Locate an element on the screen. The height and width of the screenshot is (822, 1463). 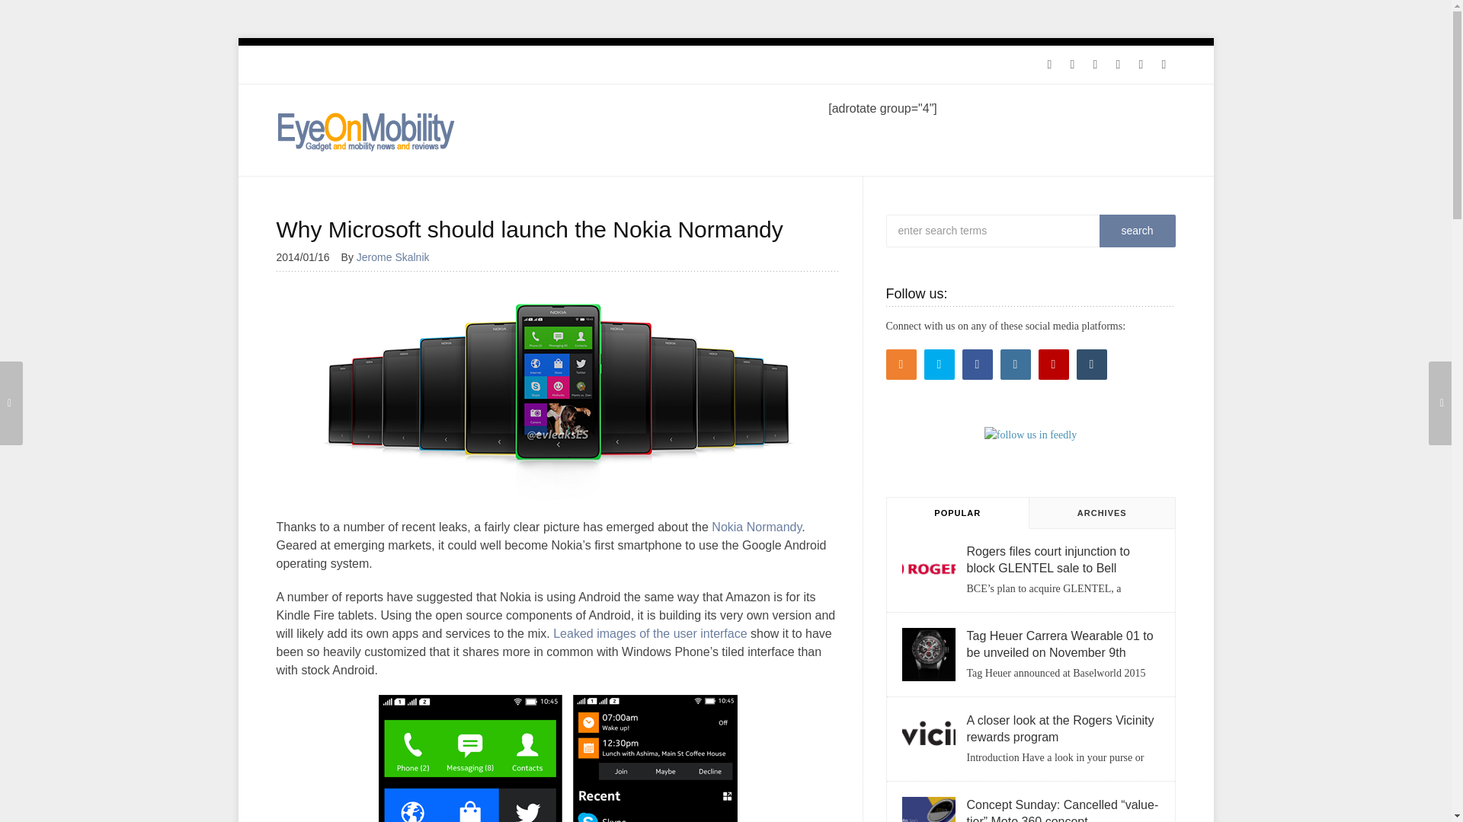
Jerome Skalnik is located at coordinates (399, 257).